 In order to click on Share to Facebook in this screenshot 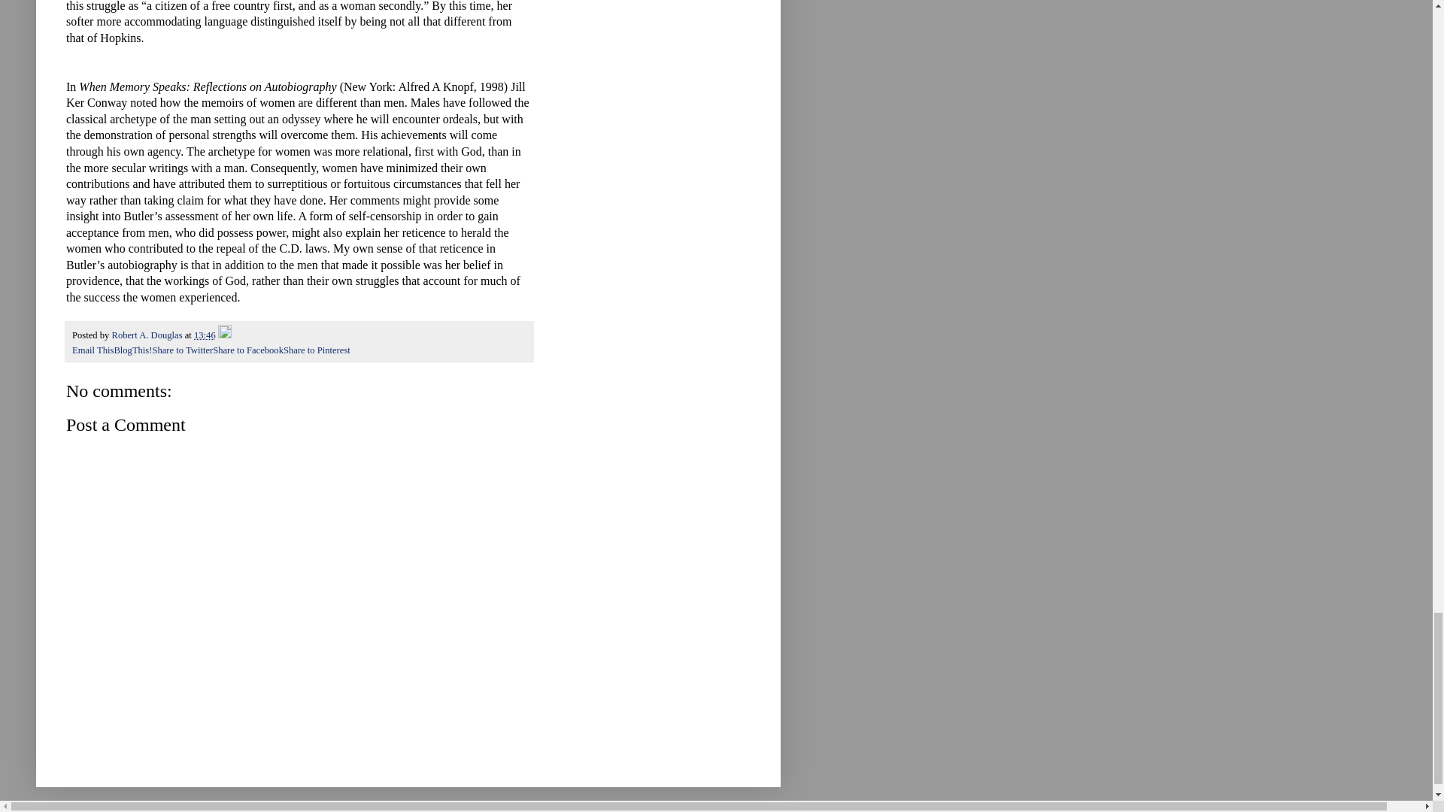, I will do `click(247, 350)`.